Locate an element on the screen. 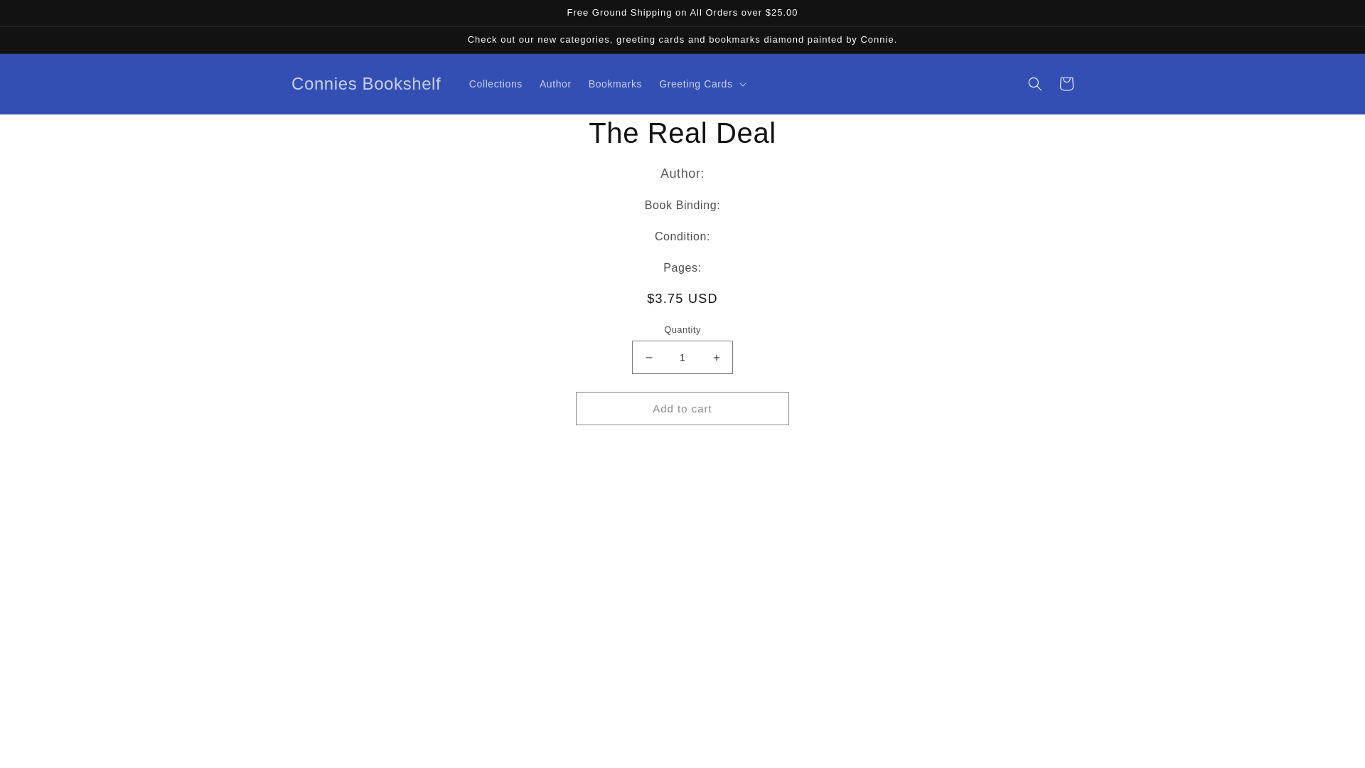 This screenshot has width=1365, height=768. Add to cart is located at coordinates (682, 408).